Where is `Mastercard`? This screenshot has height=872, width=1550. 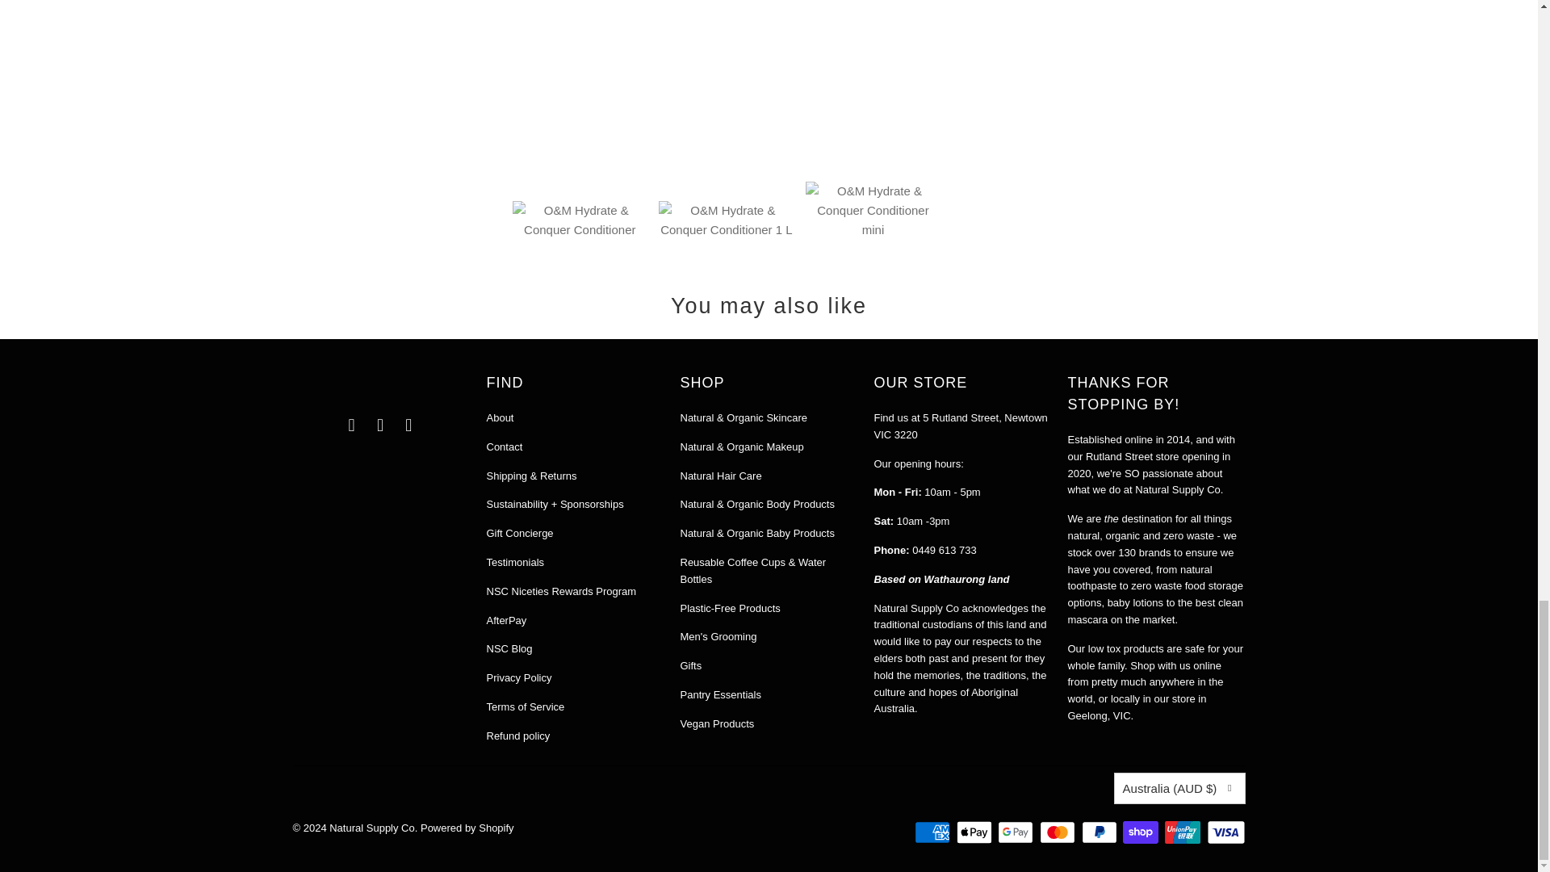
Mastercard is located at coordinates (1059, 832).